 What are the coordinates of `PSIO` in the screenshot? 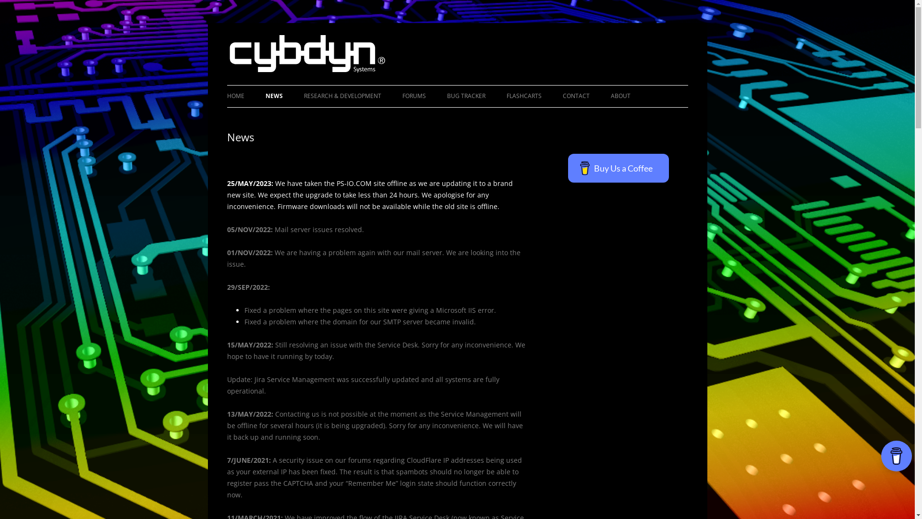 It's located at (554, 116).